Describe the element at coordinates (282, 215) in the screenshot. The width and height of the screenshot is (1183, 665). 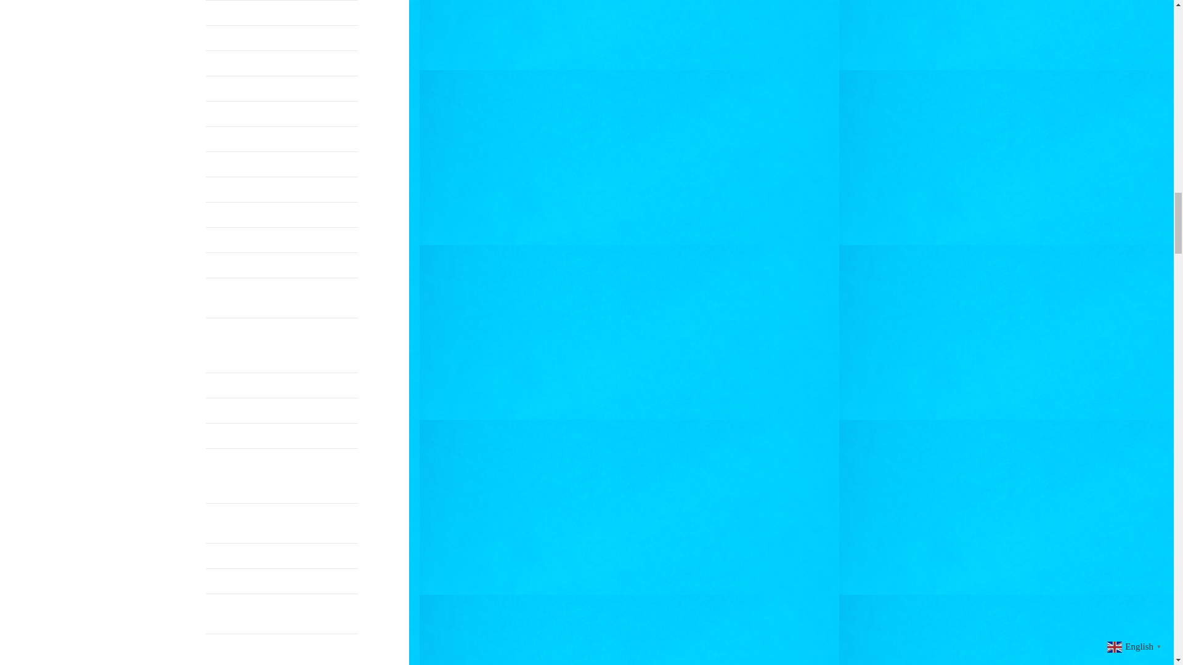
I see `Angles Activities.` at that location.